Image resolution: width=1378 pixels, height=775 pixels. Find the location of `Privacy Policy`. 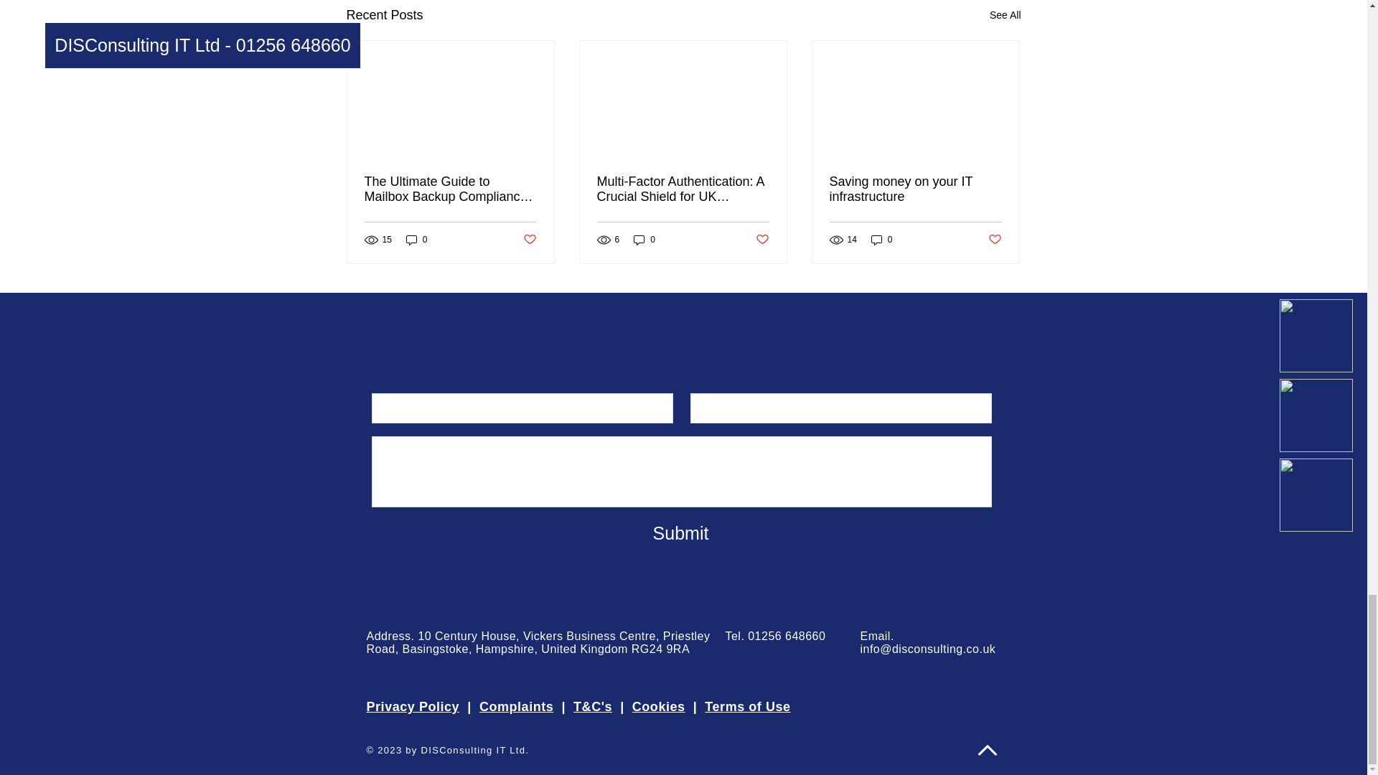

Privacy Policy is located at coordinates (412, 706).